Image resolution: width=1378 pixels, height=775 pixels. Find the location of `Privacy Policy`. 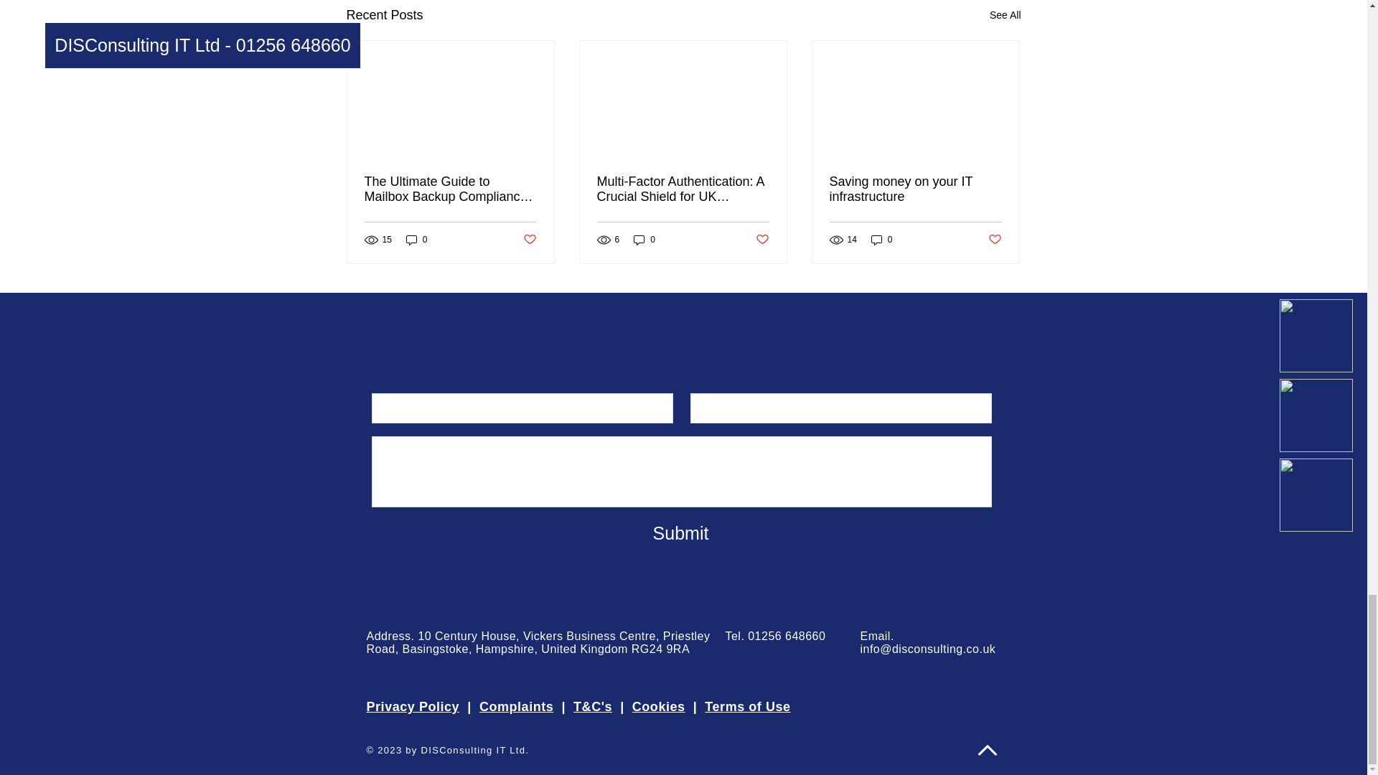

Privacy Policy is located at coordinates (412, 706).